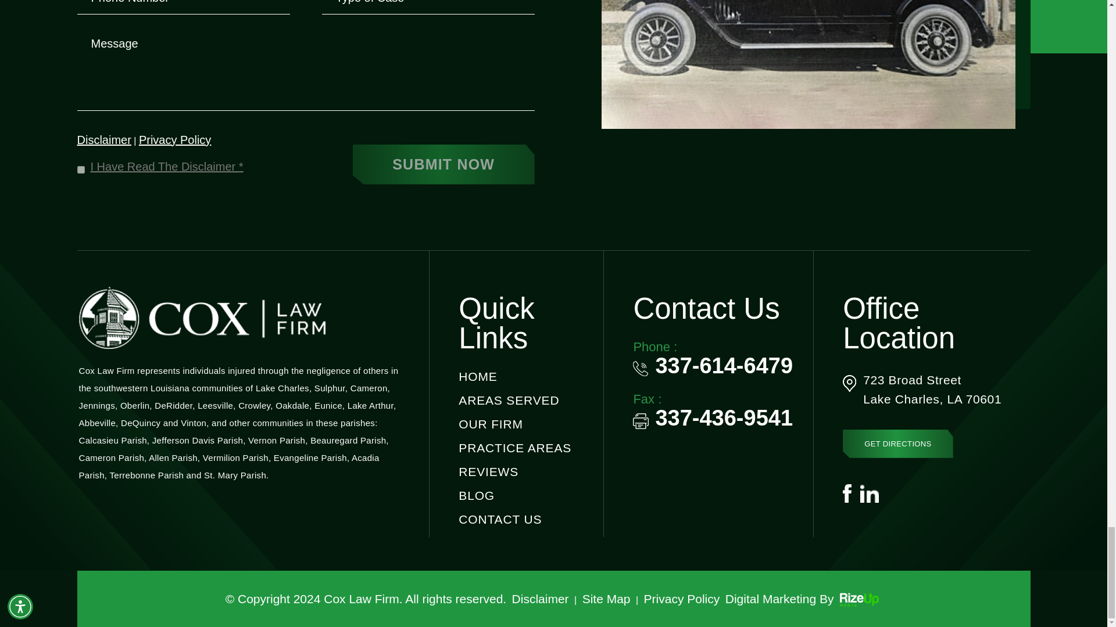  Describe the element at coordinates (443, 164) in the screenshot. I see `Submit Now` at that location.